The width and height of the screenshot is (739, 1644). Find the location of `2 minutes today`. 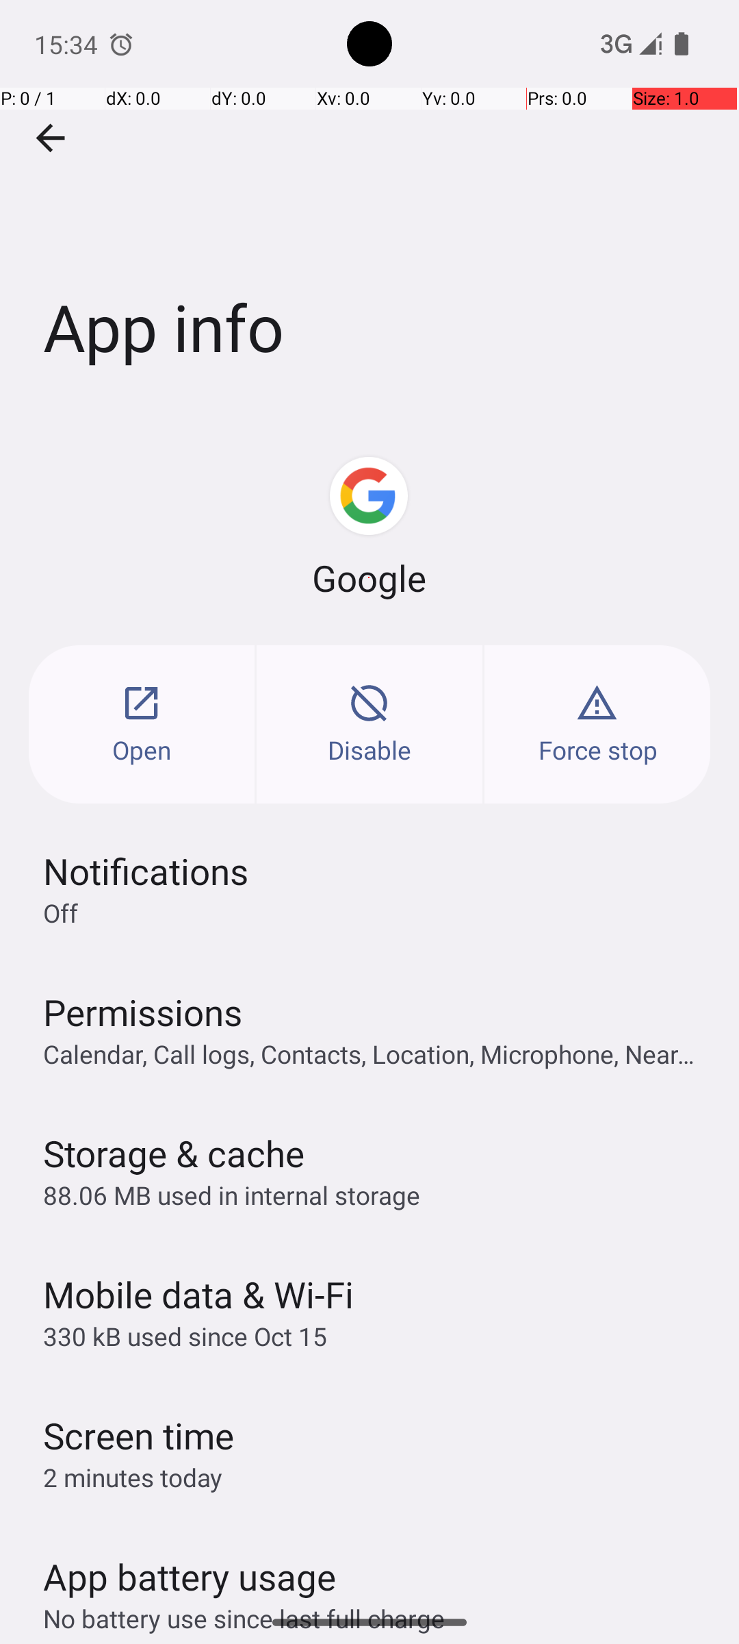

2 minutes today is located at coordinates (133, 1477).